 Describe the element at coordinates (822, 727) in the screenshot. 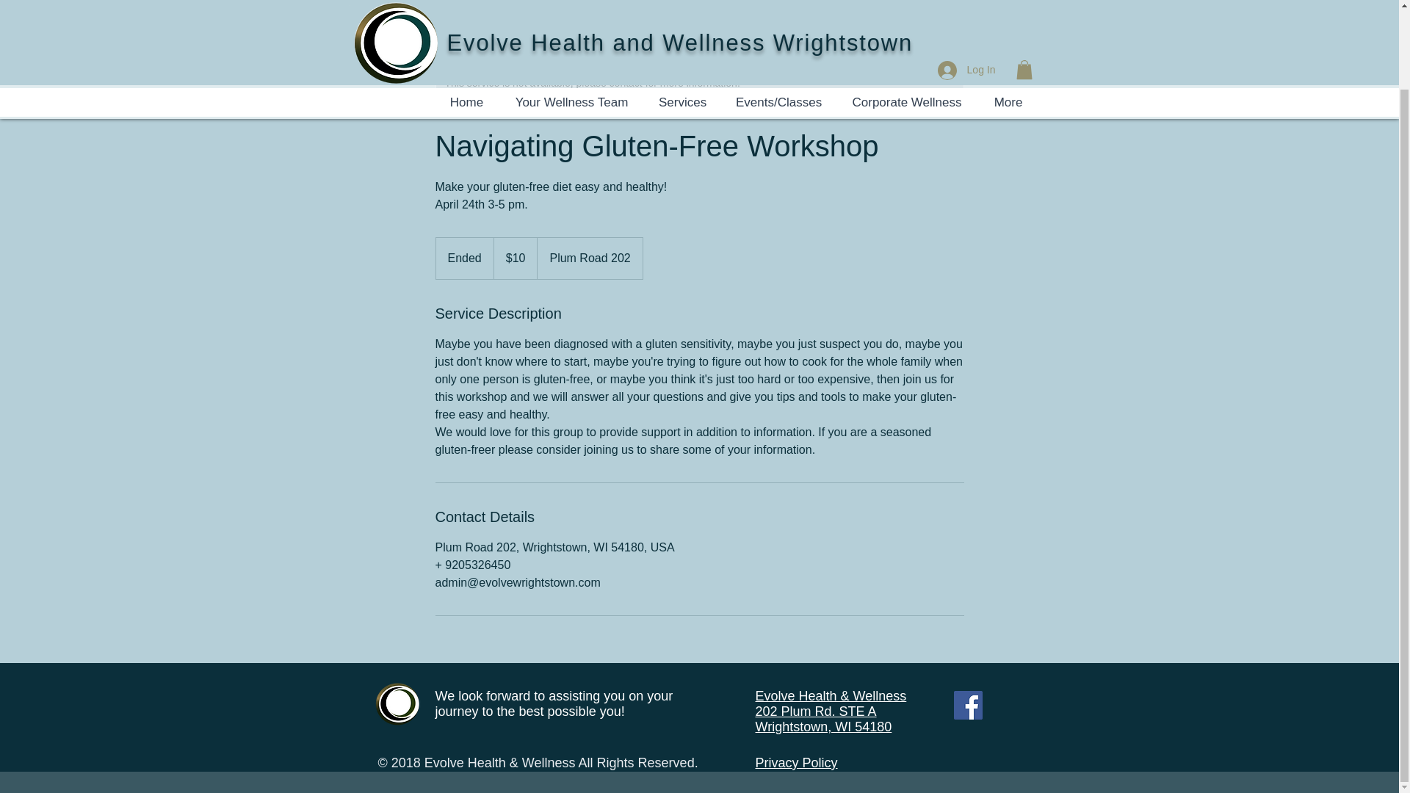

I see `Wrightstown, WI 54180` at that location.